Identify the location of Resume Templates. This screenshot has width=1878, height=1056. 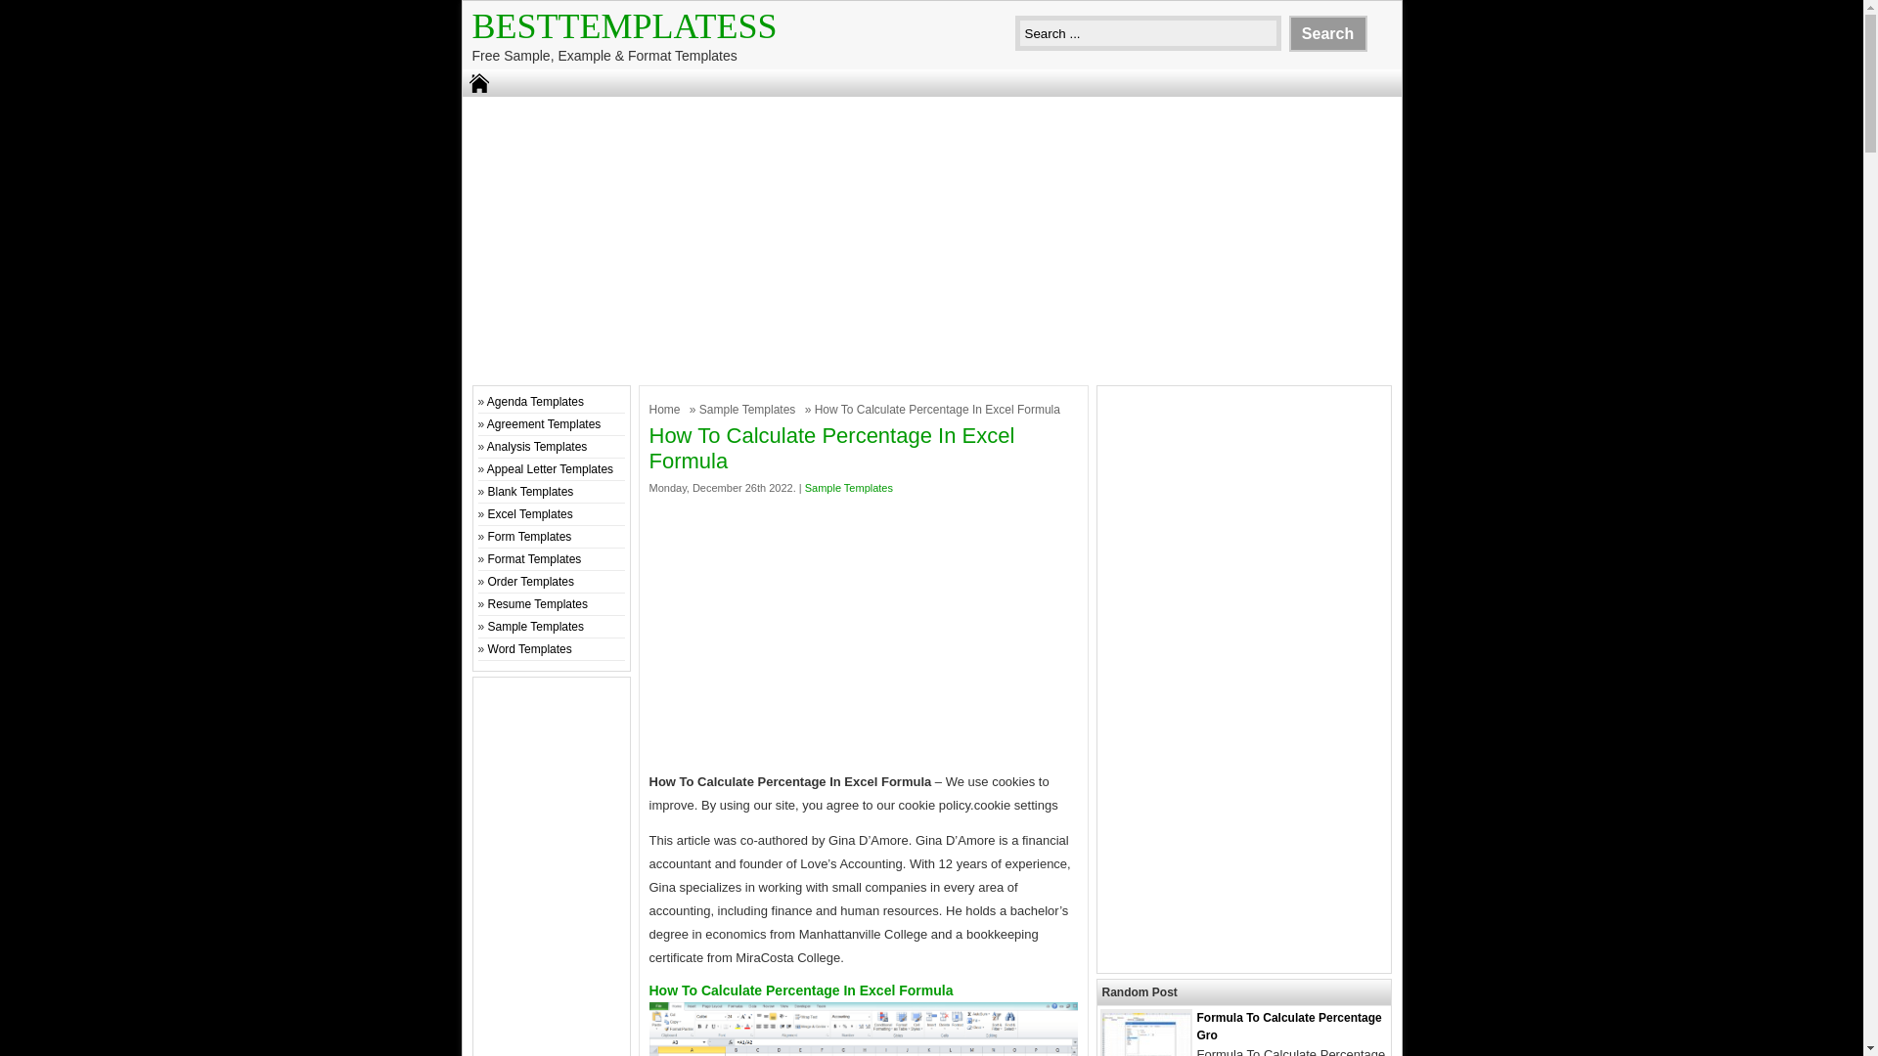
(538, 604).